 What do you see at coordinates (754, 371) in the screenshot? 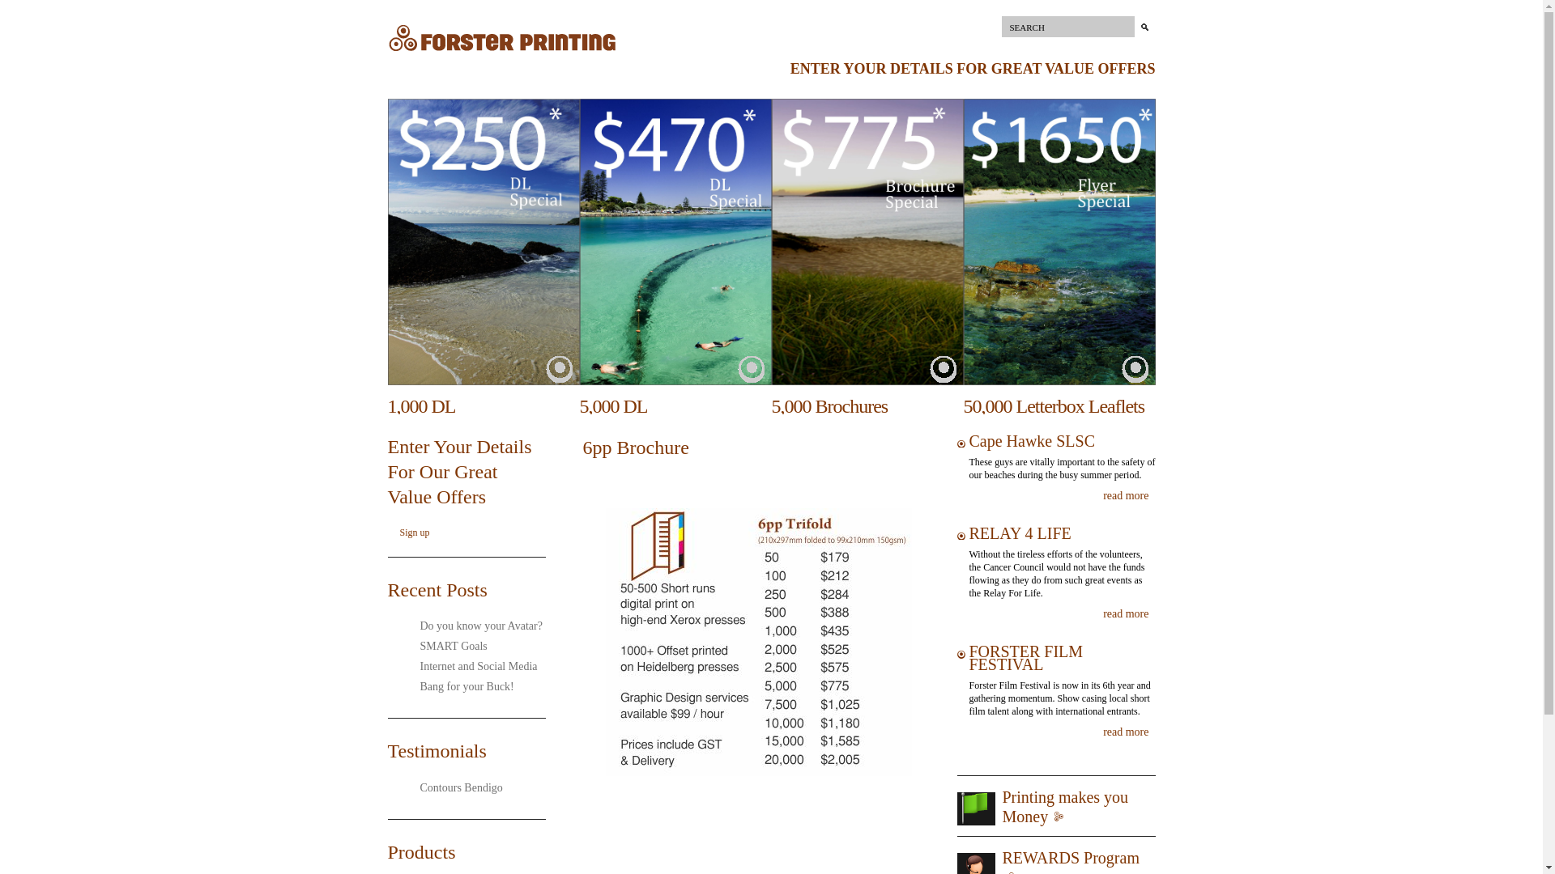
I see ` ` at bounding box center [754, 371].